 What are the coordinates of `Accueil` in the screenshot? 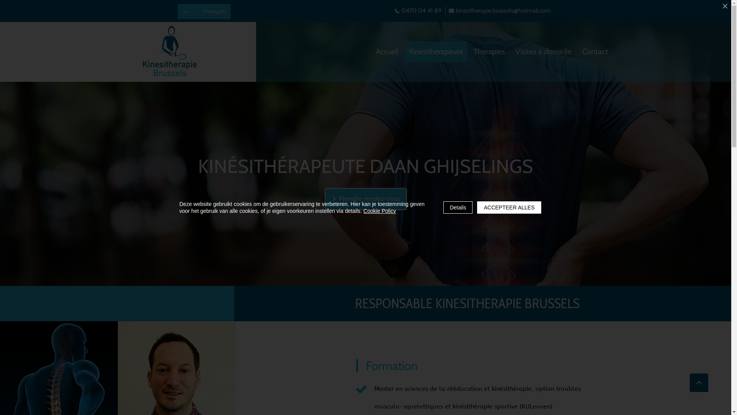 It's located at (387, 51).